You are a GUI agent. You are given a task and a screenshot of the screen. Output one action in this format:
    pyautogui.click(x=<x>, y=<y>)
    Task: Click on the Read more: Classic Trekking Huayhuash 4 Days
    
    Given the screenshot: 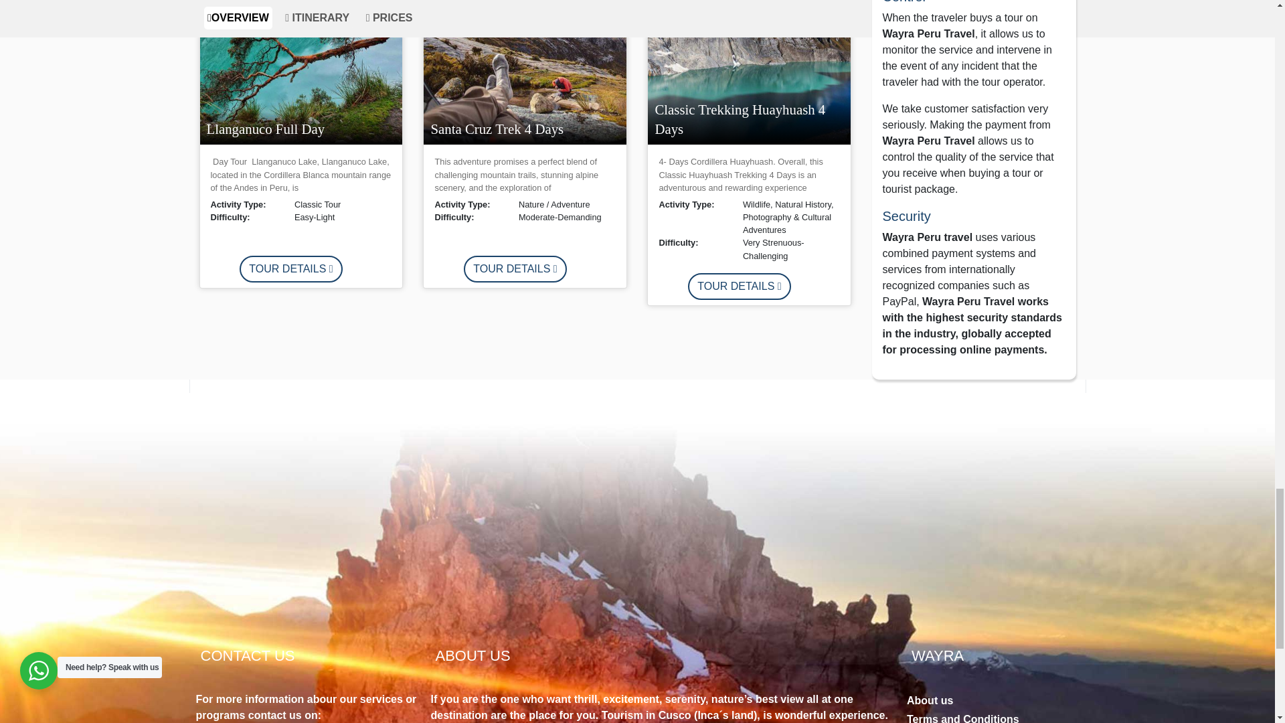 What is the action you would take?
    pyautogui.click(x=739, y=287)
    